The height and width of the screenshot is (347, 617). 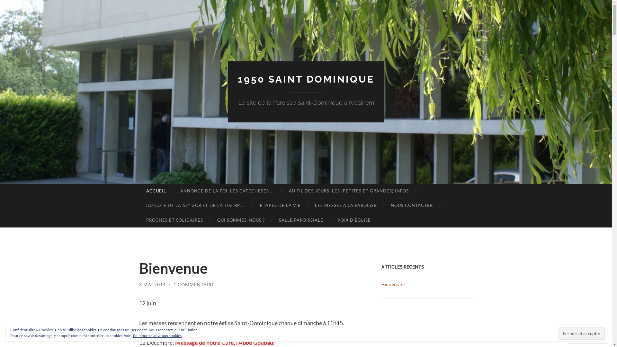 What do you see at coordinates (349, 191) in the screenshot?
I see `AU FIL DES JOURS, LES (PETITES ET GRANDES) INFOS` at bounding box center [349, 191].